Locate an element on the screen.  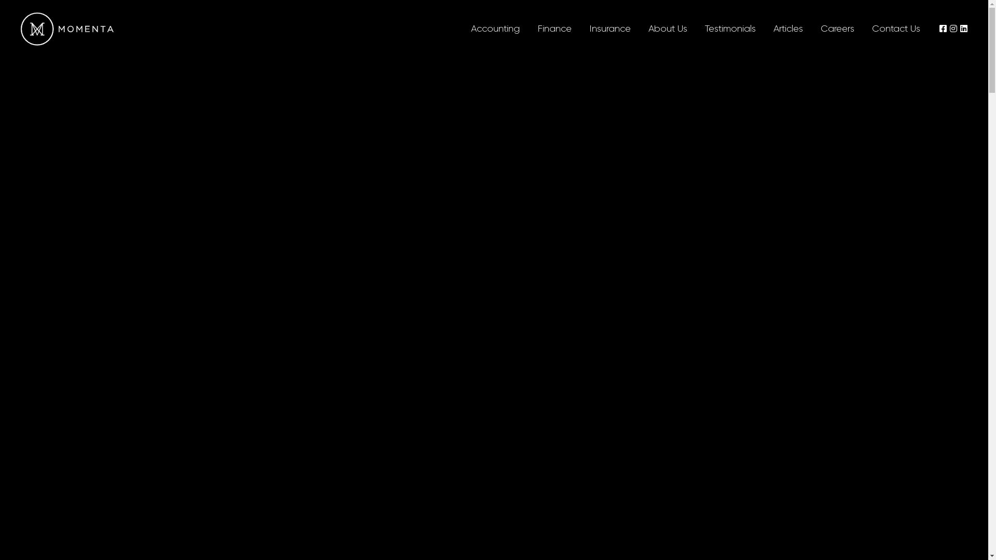
+61 2 9606 6749 is located at coordinates (234, 395).